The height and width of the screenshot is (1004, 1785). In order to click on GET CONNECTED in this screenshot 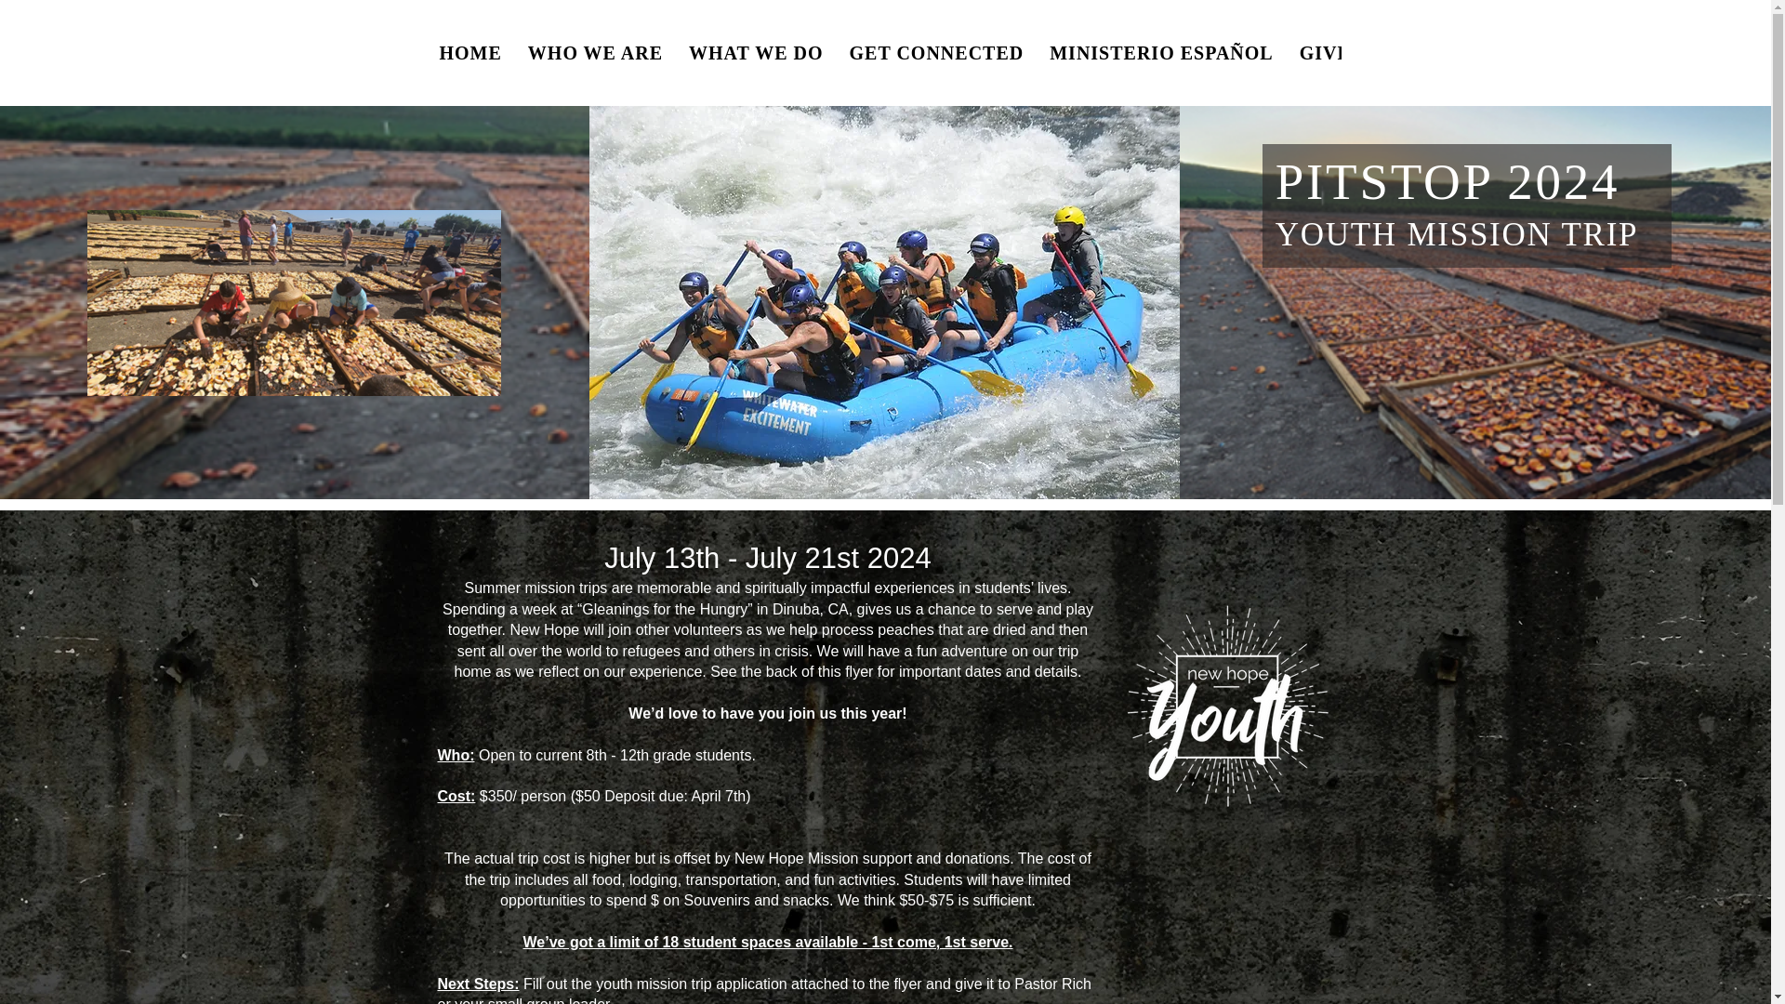, I will do `click(937, 52)`.